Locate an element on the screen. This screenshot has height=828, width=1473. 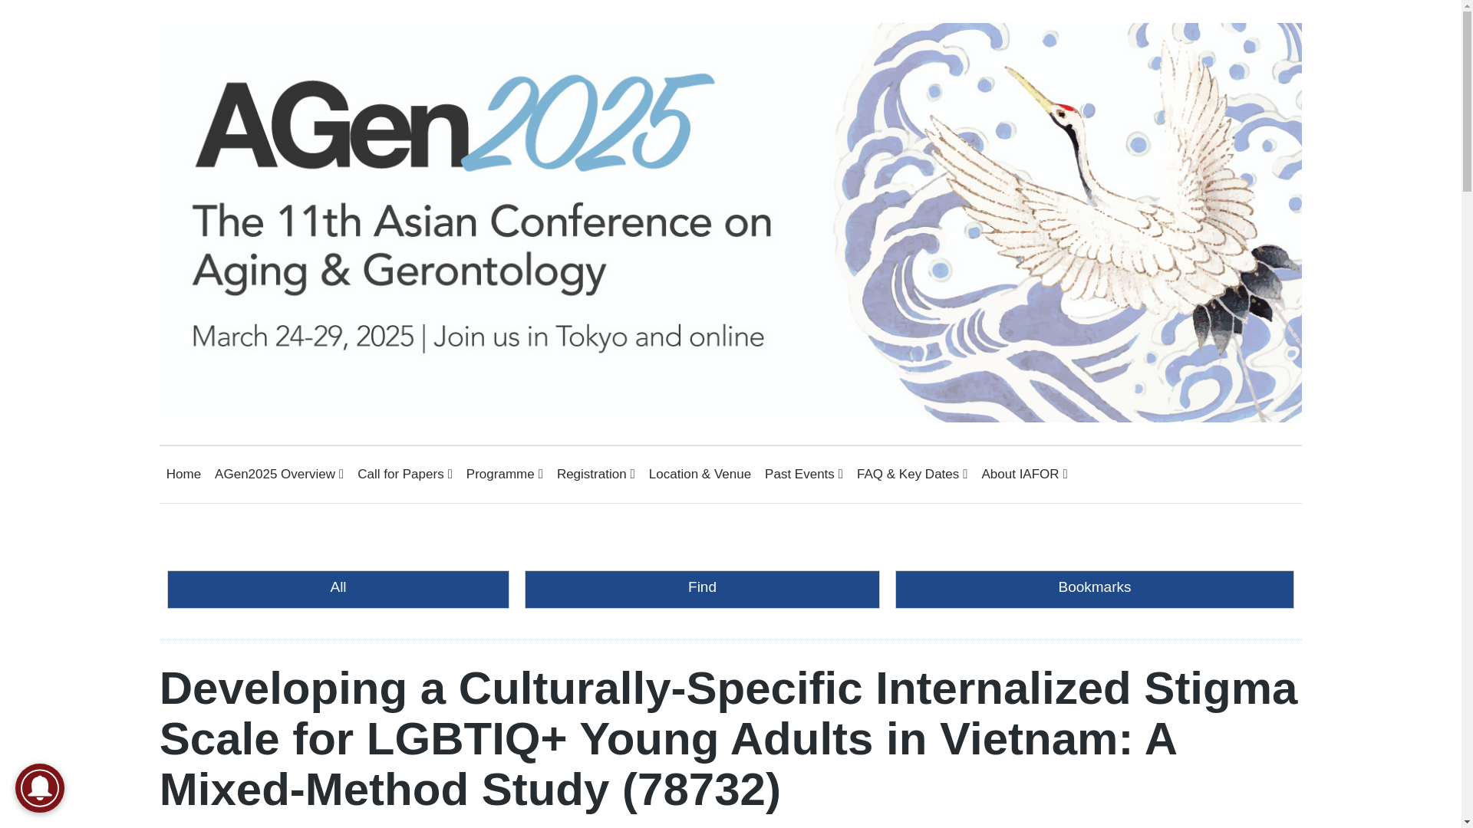
AGen2025 Overview is located at coordinates (279, 474).